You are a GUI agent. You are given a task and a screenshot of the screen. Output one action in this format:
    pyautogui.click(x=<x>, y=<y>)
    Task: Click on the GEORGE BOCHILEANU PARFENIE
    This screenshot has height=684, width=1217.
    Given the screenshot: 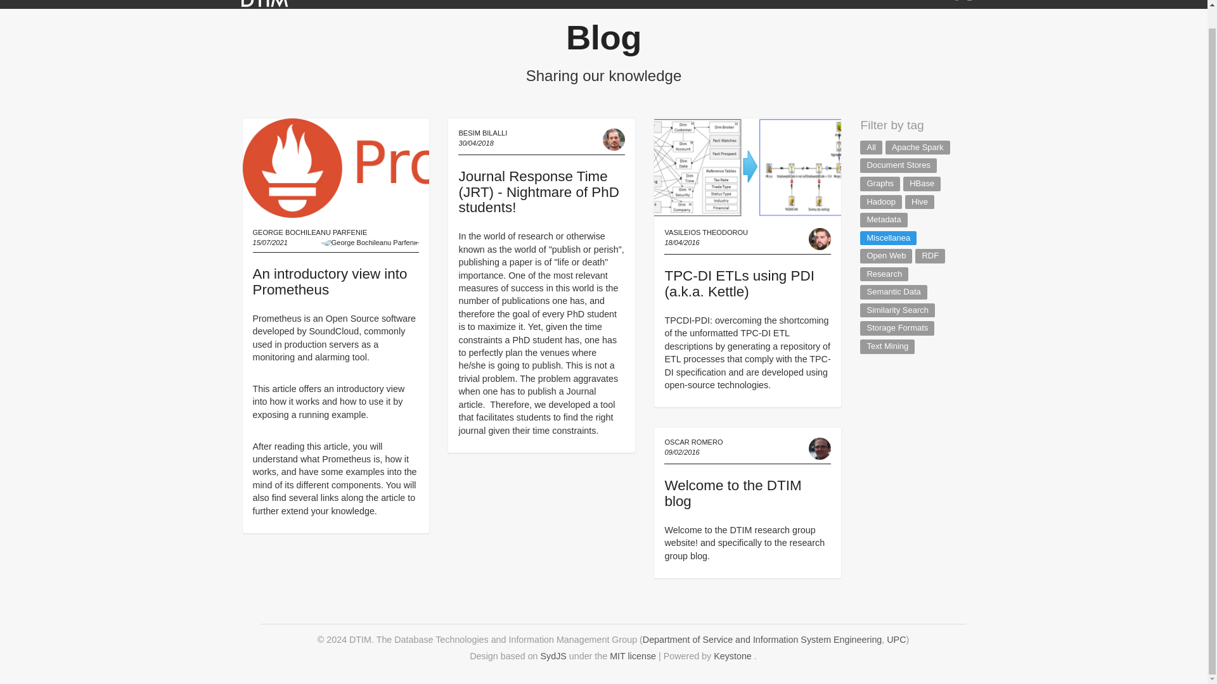 What is the action you would take?
    pyautogui.click(x=309, y=232)
    